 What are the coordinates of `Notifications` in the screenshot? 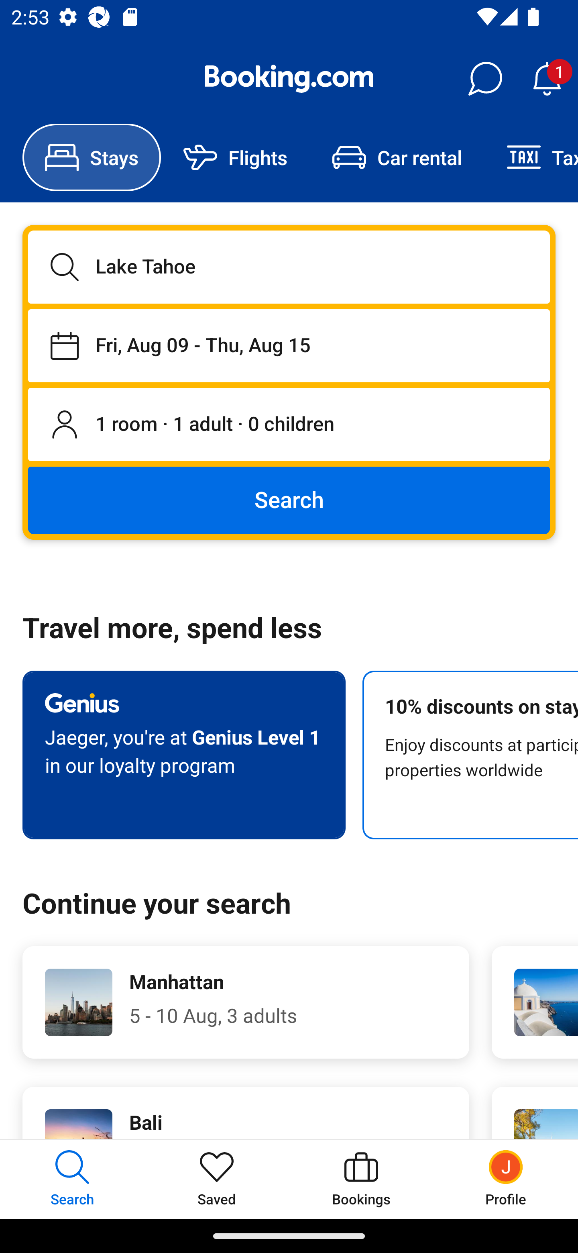 It's located at (547, 79).